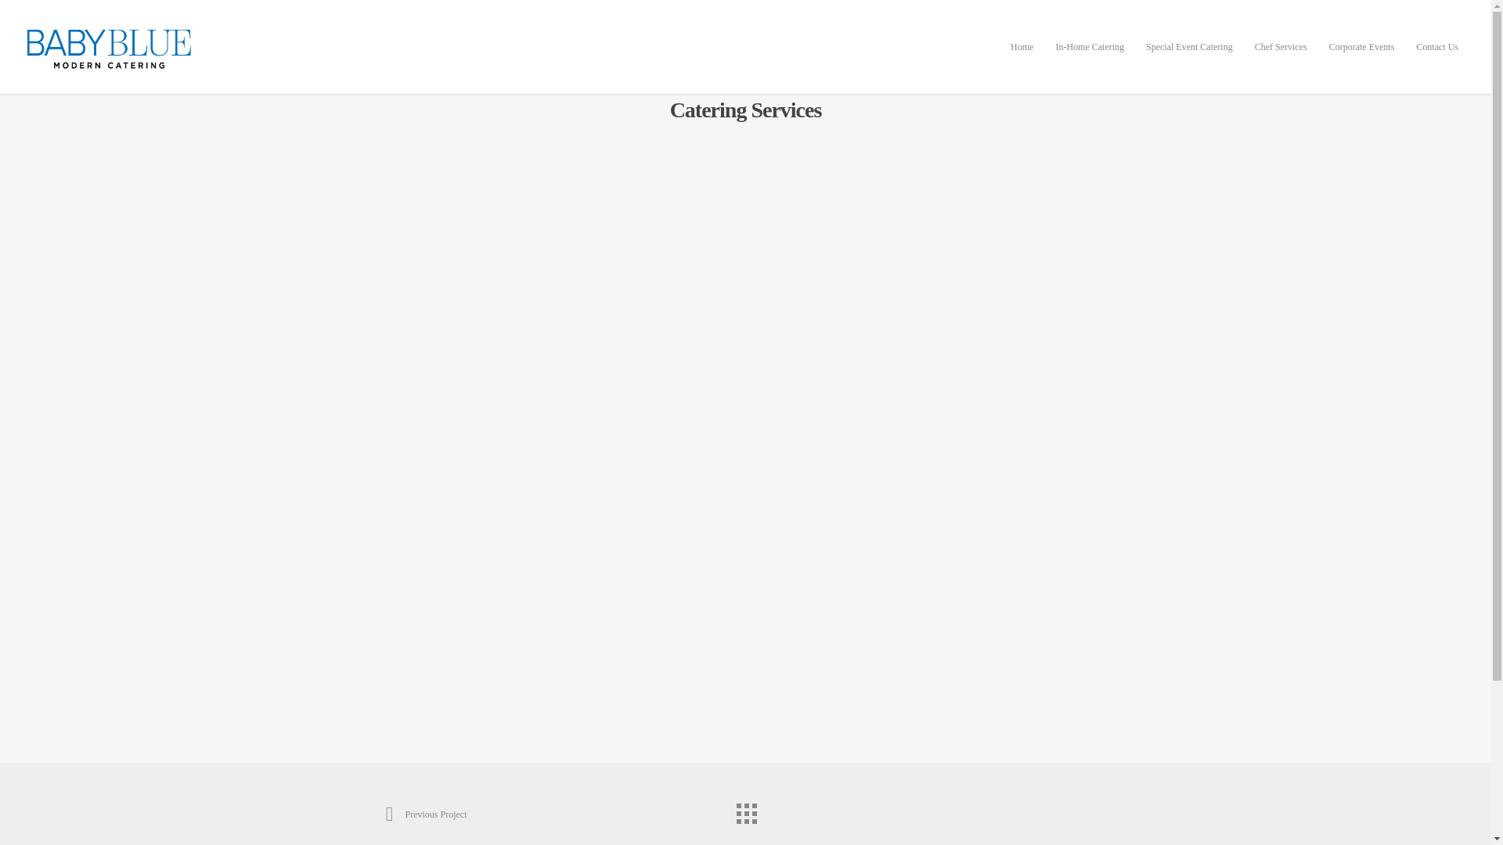 Image resolution: width=1503 pixels, height=845 pixels. I want to click on Back to all projects, so click(744, 810).